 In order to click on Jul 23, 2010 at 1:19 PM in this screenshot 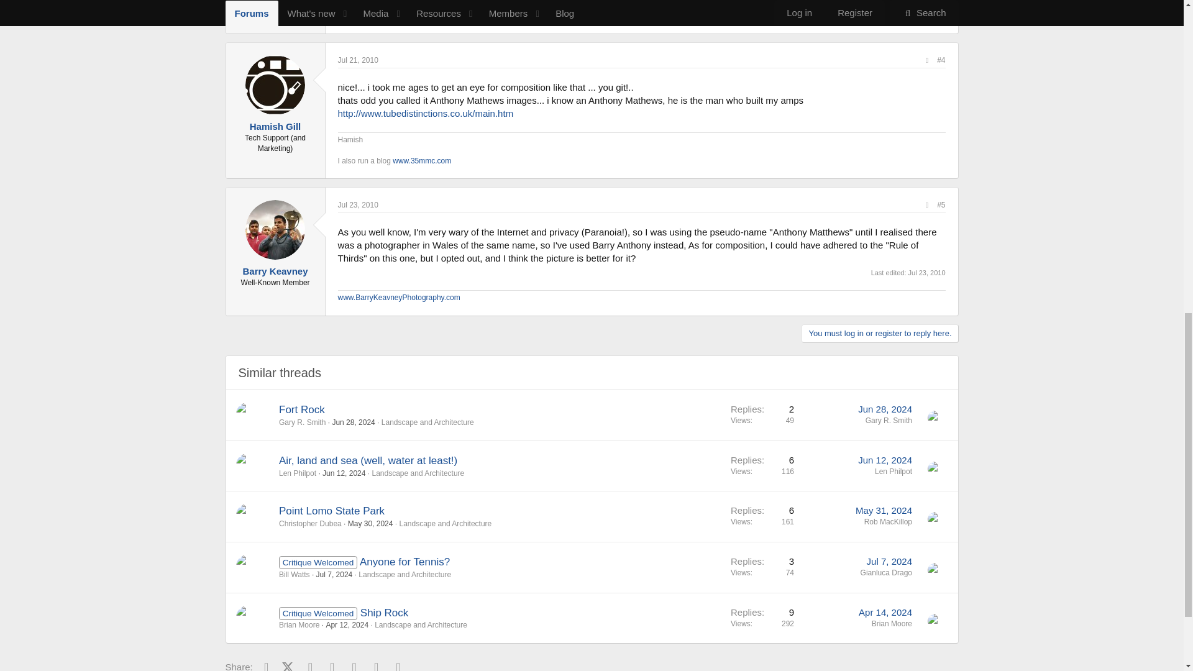, I will do `click(358, 204)`.